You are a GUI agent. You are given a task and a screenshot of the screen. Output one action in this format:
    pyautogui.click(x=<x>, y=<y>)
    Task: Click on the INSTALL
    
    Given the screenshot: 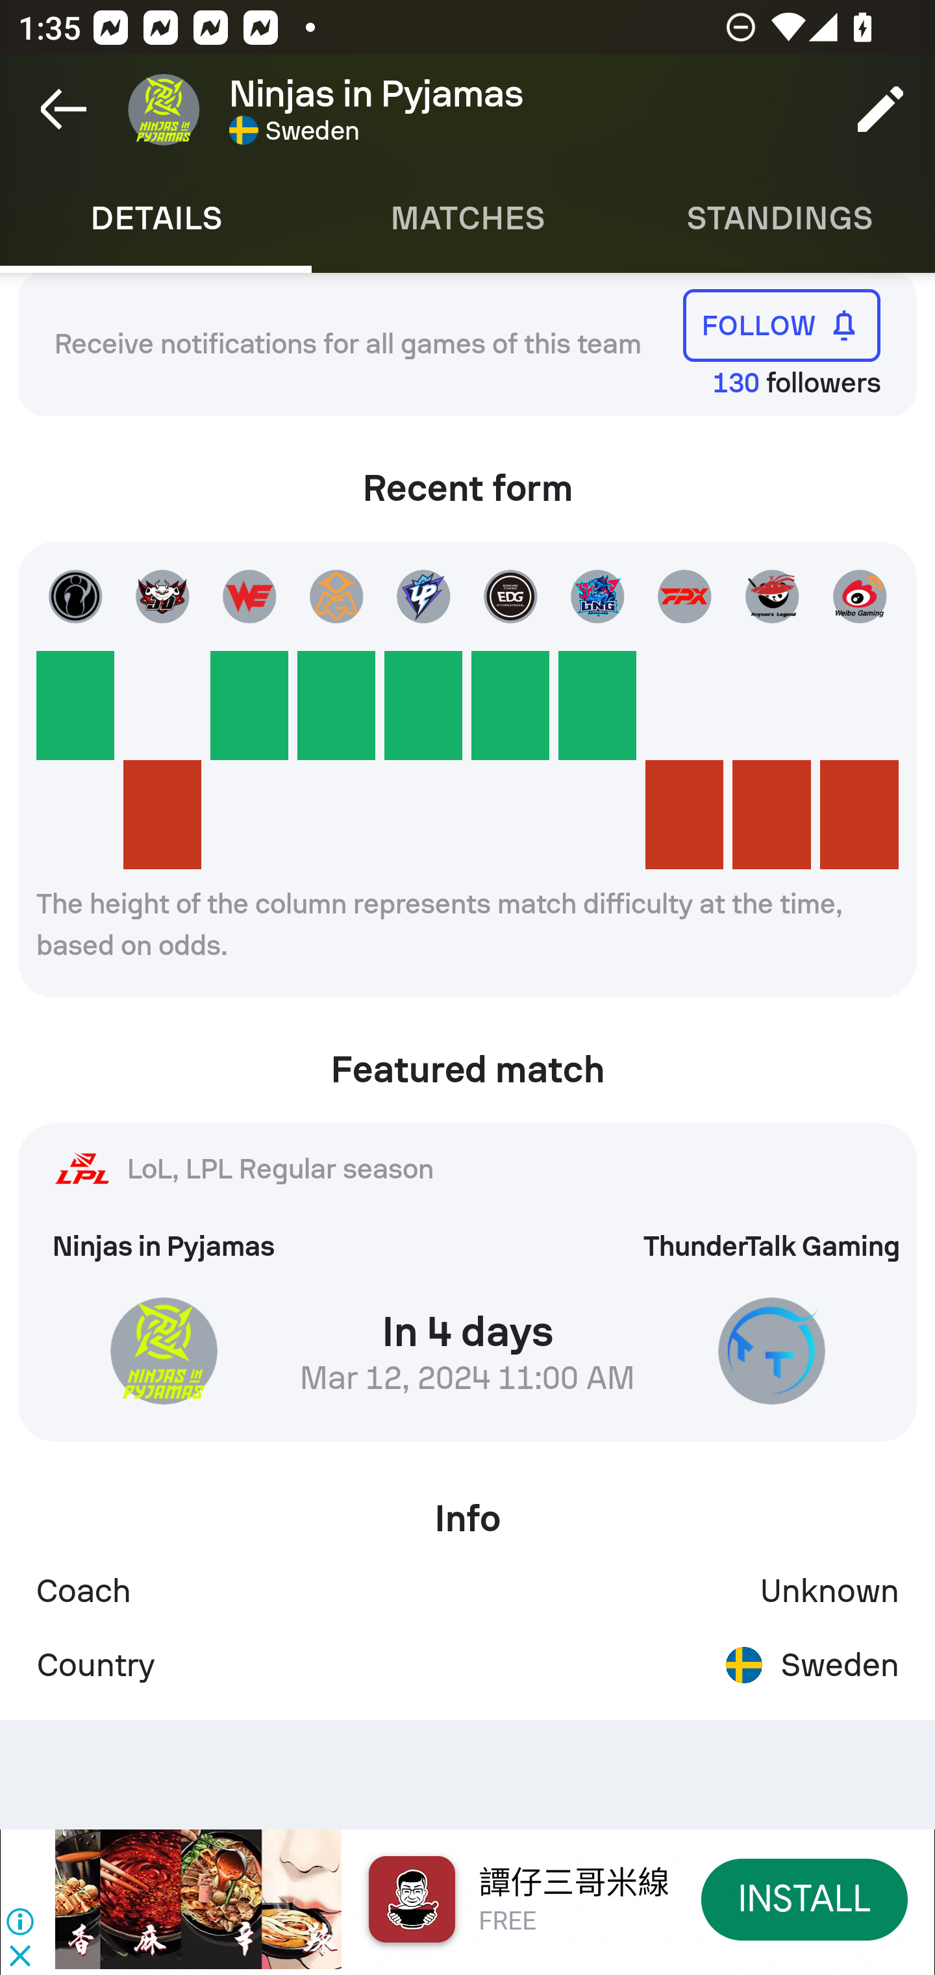 What is the action you would take?
    pyautogui.click(x=805, y=1898)
    